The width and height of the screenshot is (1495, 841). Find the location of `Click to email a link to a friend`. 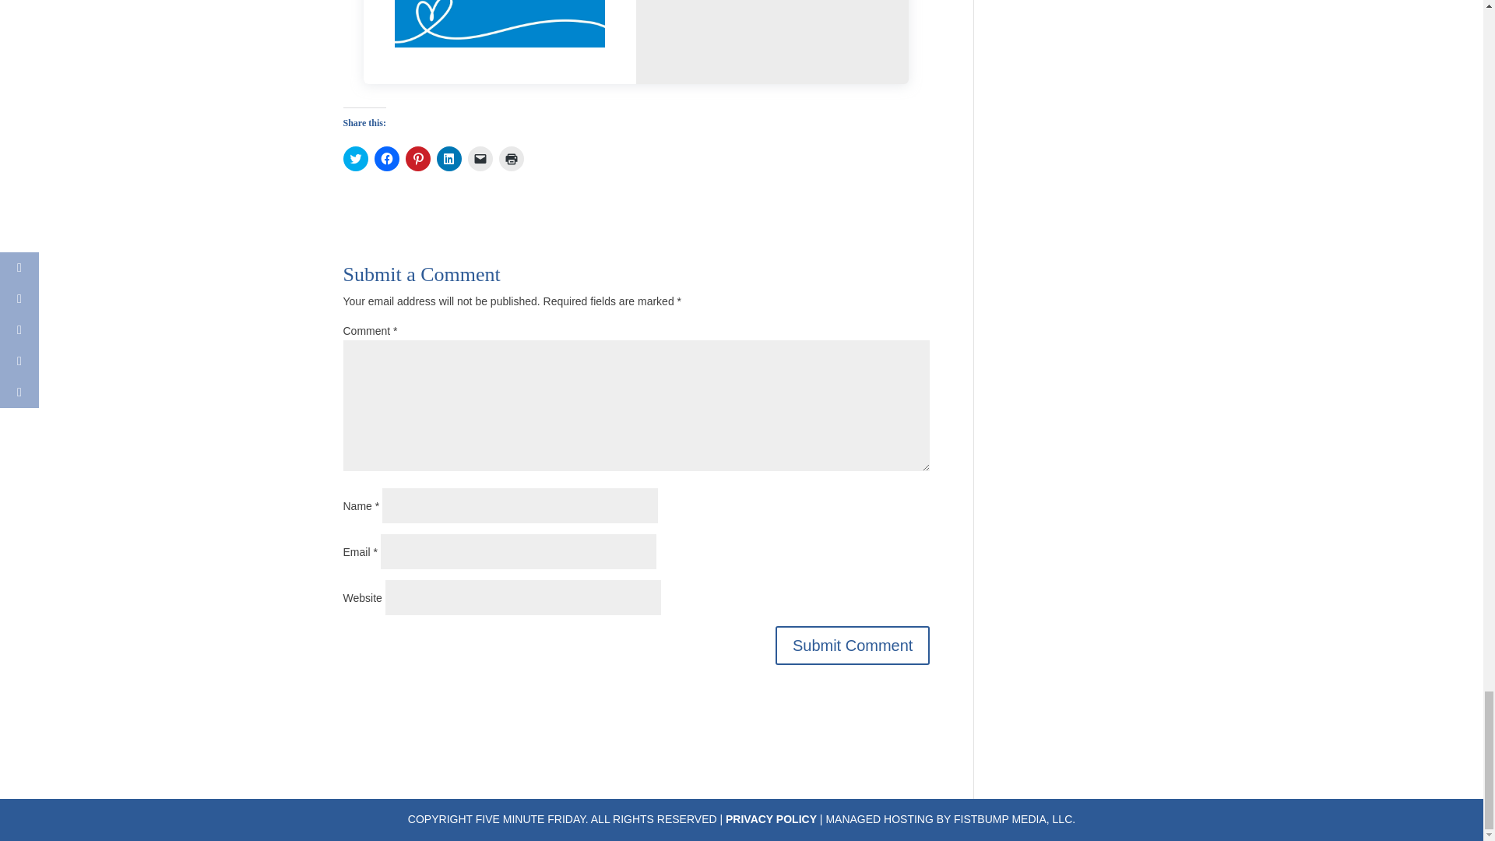

Click to email a link to a friend is located at coordinates (479, 159).